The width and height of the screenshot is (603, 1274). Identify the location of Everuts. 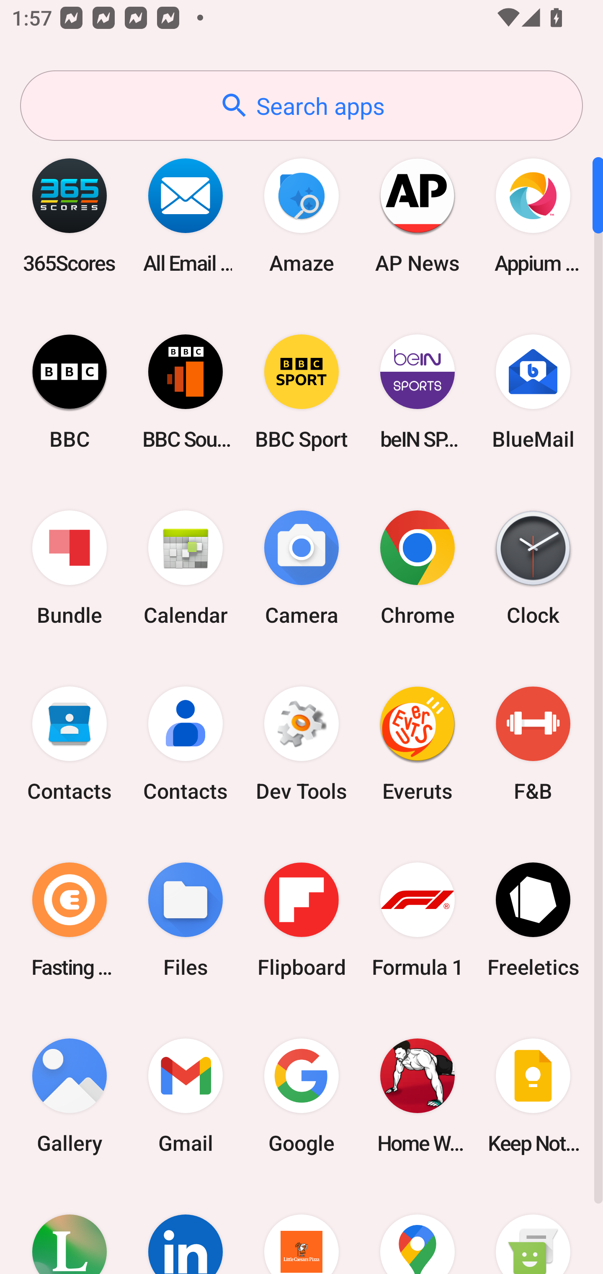
(417, 744).